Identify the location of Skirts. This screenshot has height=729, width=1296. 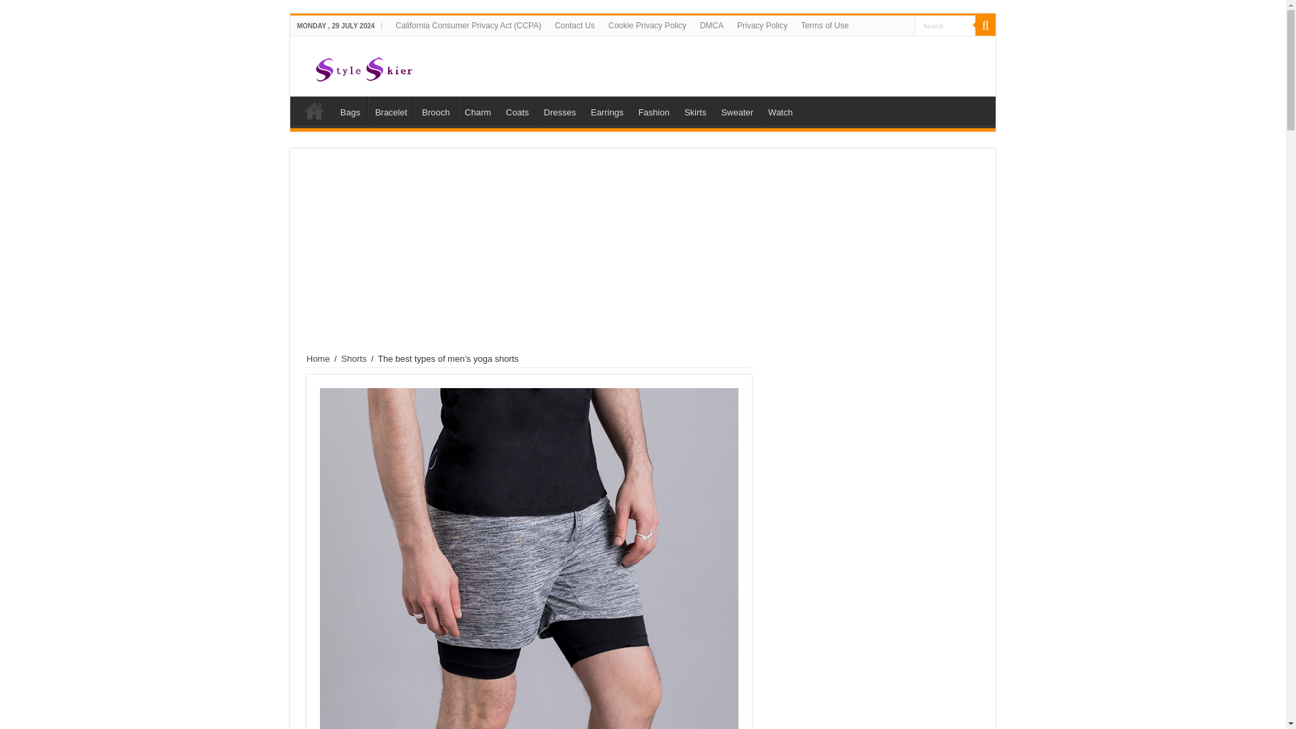
(695, 110).